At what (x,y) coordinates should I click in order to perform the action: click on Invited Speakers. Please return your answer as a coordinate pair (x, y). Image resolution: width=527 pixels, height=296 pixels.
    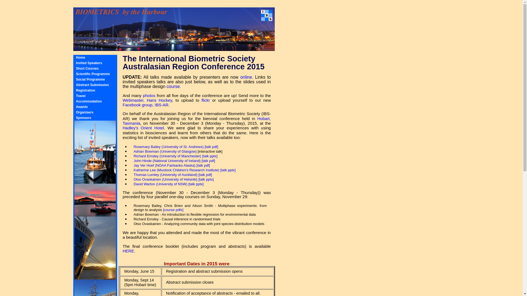
    Looking at the image, I should click on (89, 63).